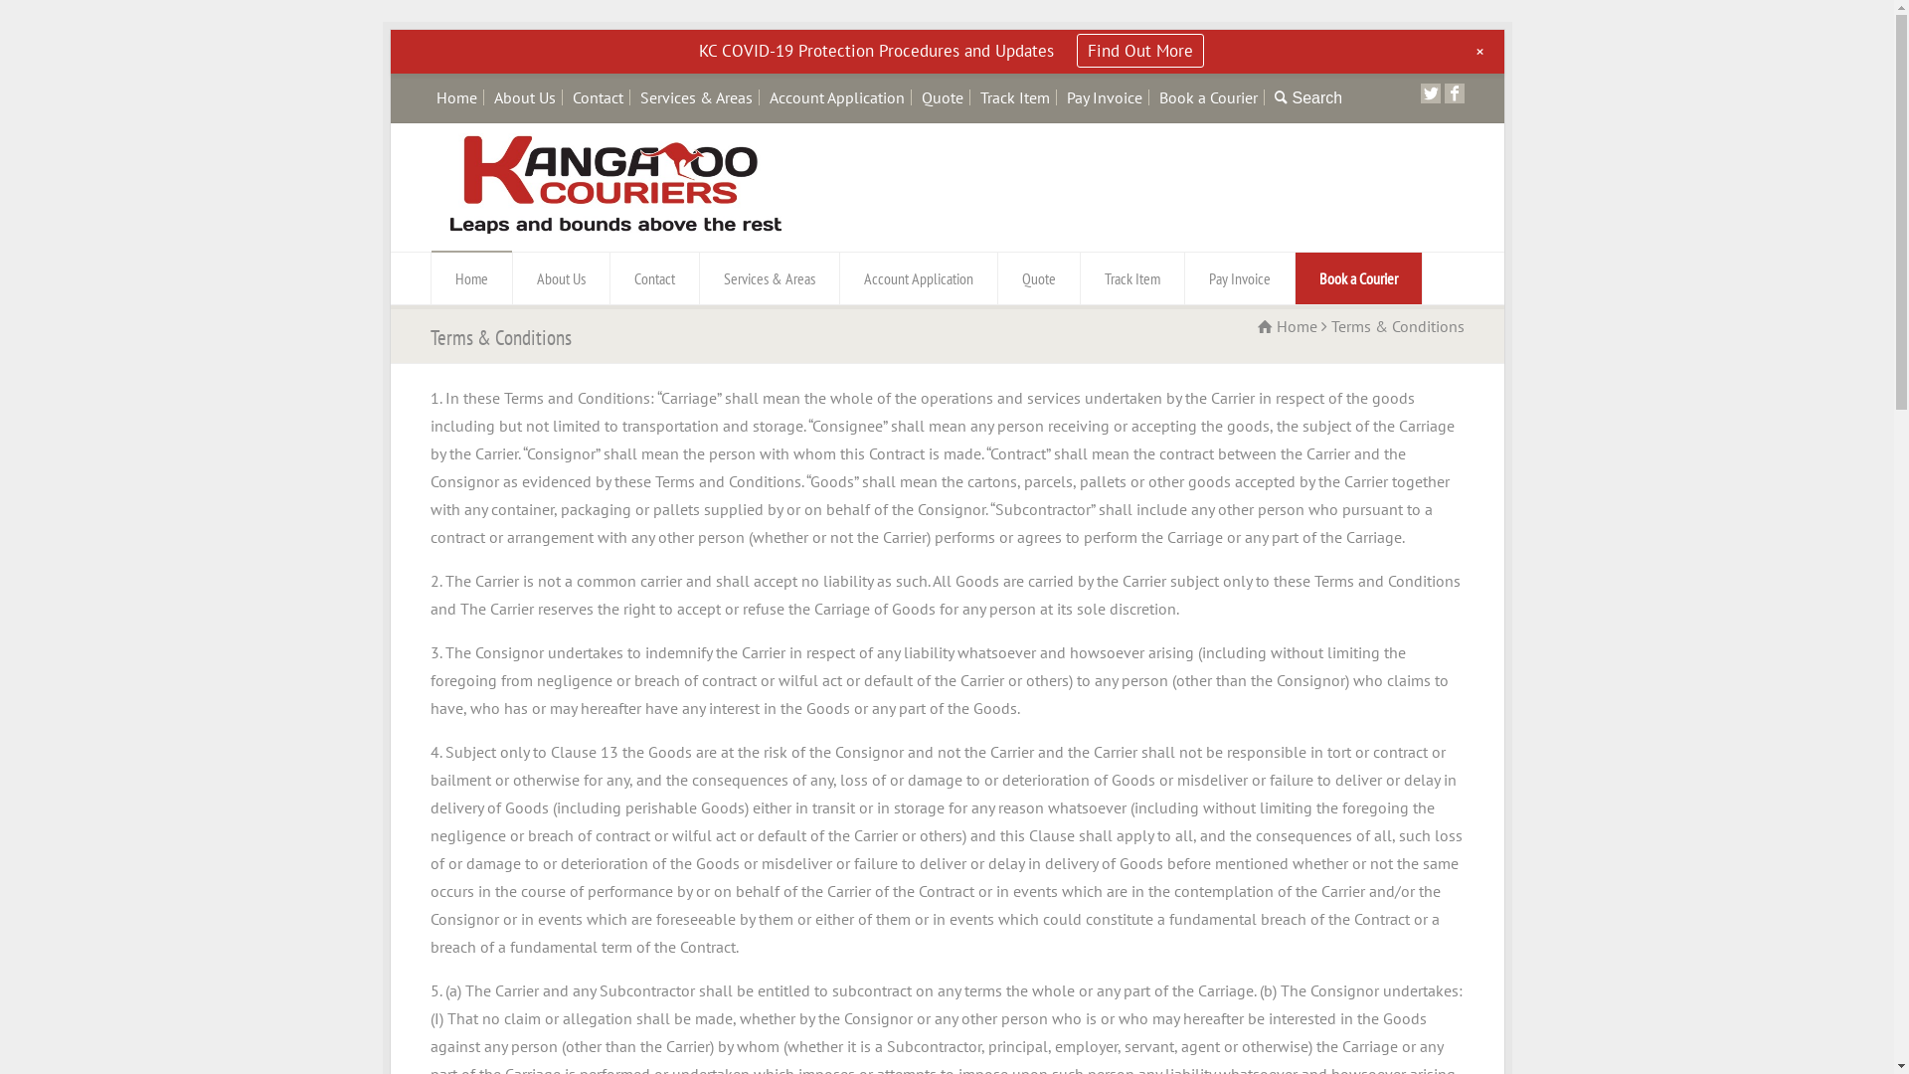 The height and width of the screenshot is (1074, 1909). Describe the element at coordinates (918, 278) in the screenshot. I see `Account Application` at that location.